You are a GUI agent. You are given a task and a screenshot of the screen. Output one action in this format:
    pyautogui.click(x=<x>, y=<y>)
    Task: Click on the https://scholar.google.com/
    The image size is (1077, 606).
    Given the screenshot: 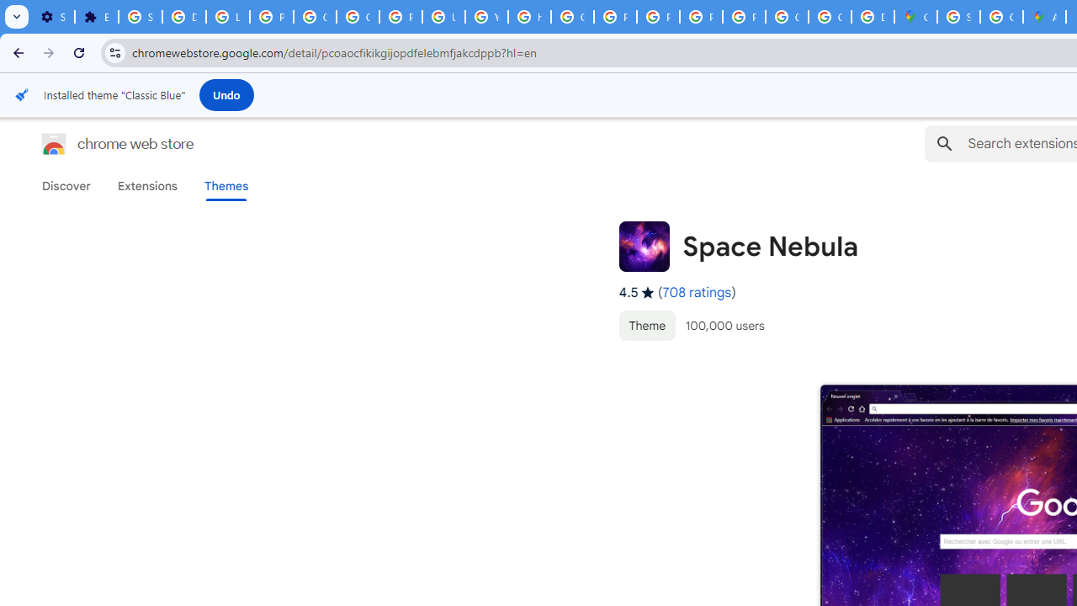 What is the action you would take?
    pyautogui.click(x=530, y=17)
    